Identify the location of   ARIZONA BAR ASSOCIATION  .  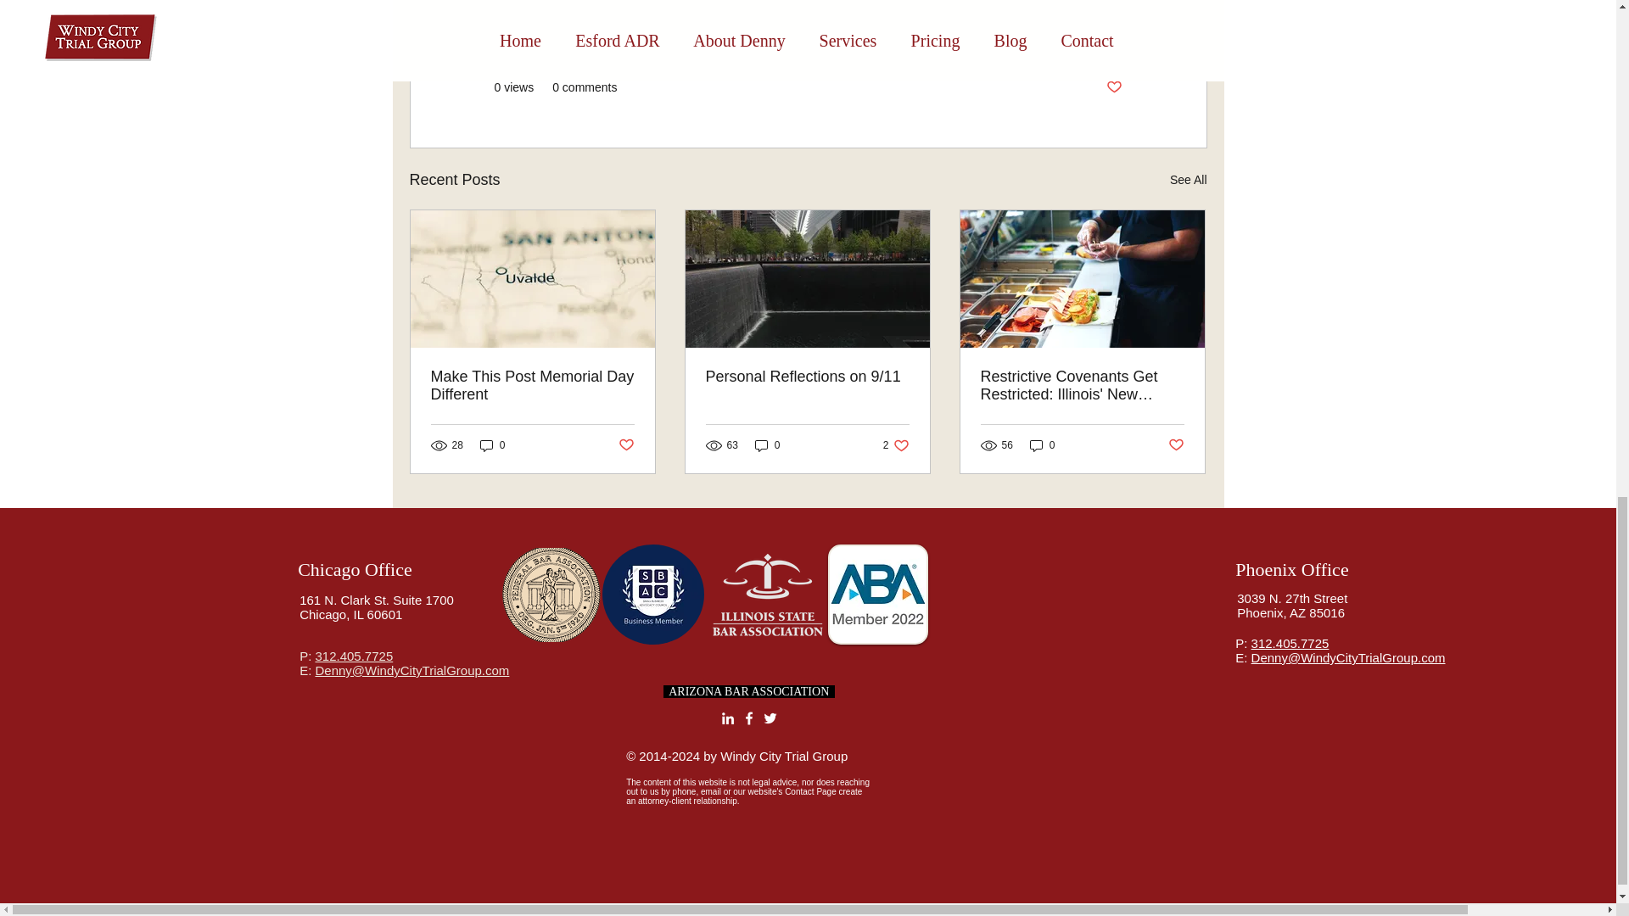
(1113, 87).